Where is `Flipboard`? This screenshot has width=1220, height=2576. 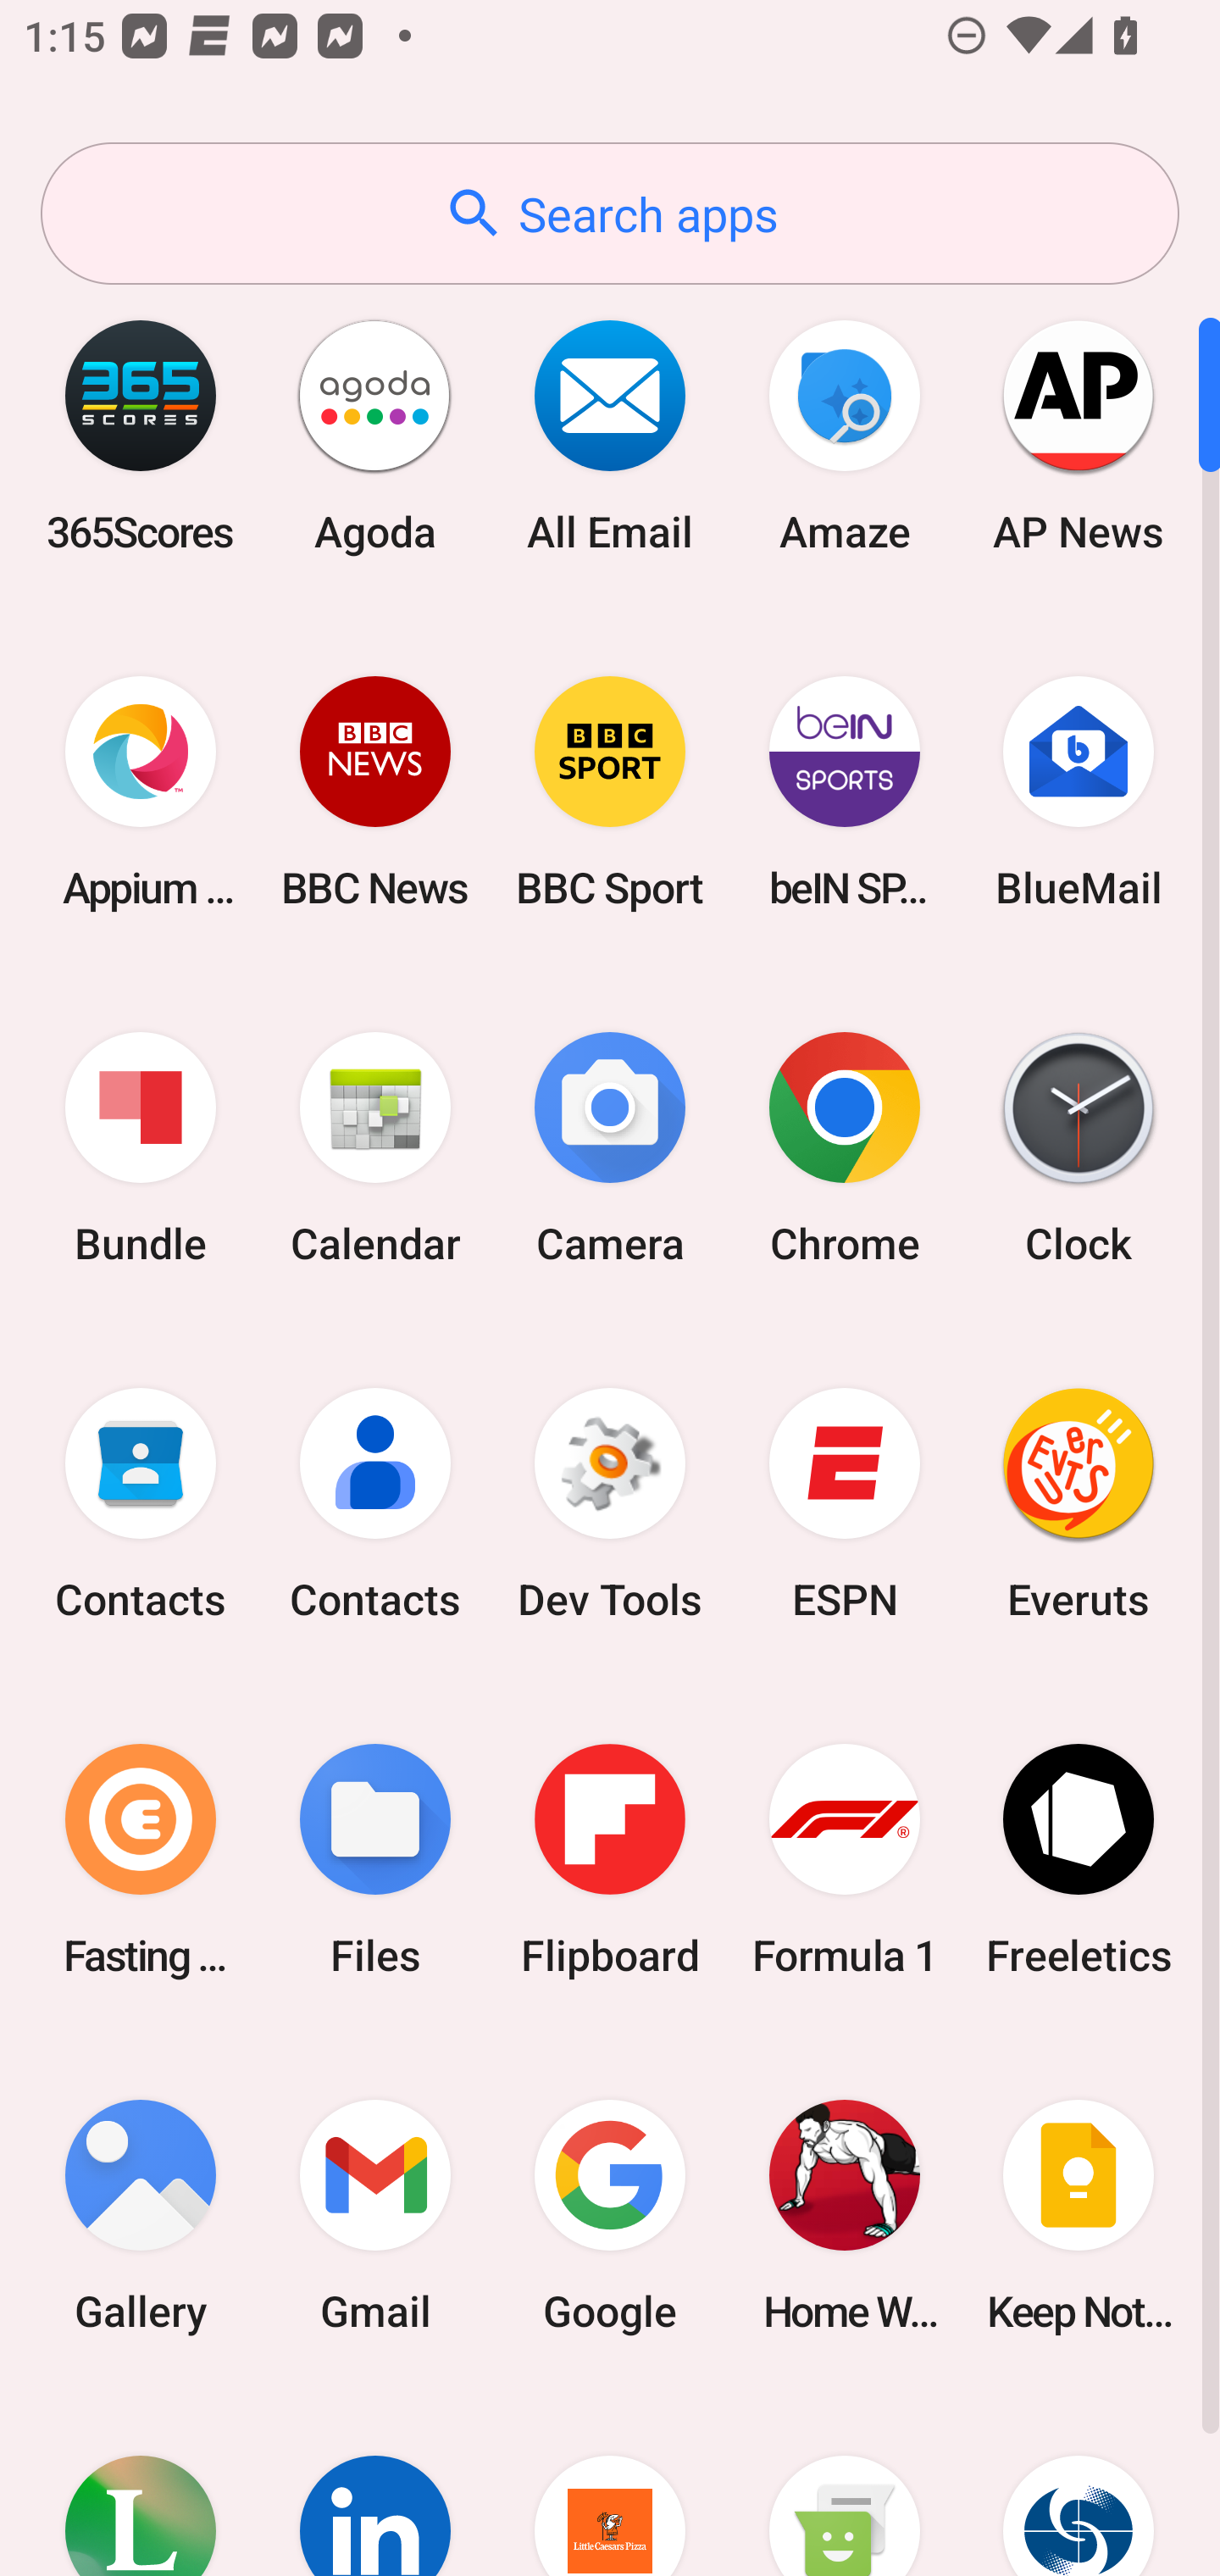
Flipboard is located at coordinates (610, 1859).